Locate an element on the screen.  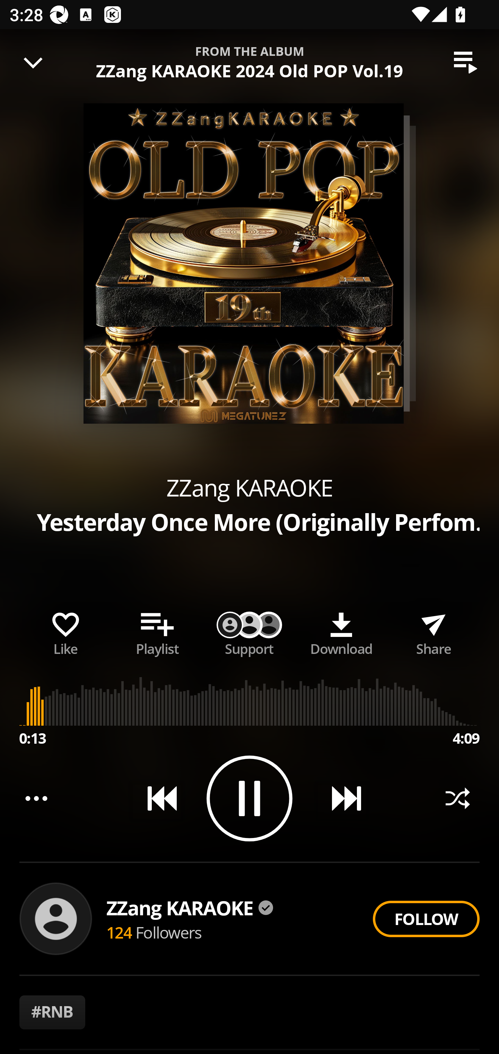
Album art is located at coordinates (243, 263).